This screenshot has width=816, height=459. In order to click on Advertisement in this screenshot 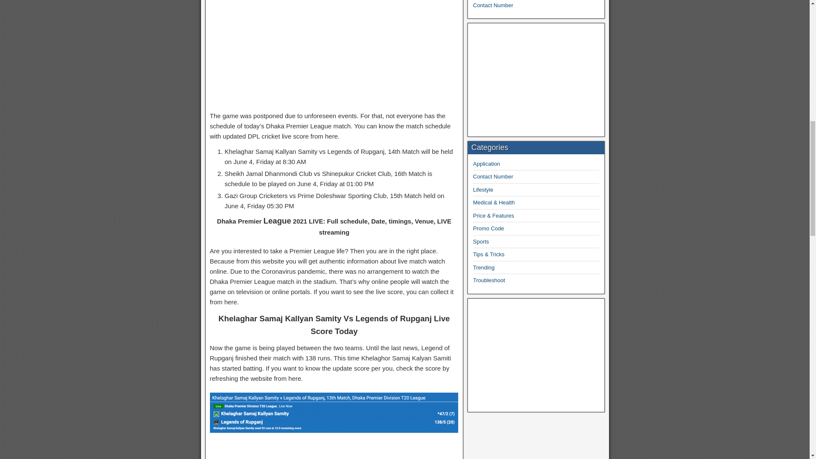, I will do `click(536, 80)`.